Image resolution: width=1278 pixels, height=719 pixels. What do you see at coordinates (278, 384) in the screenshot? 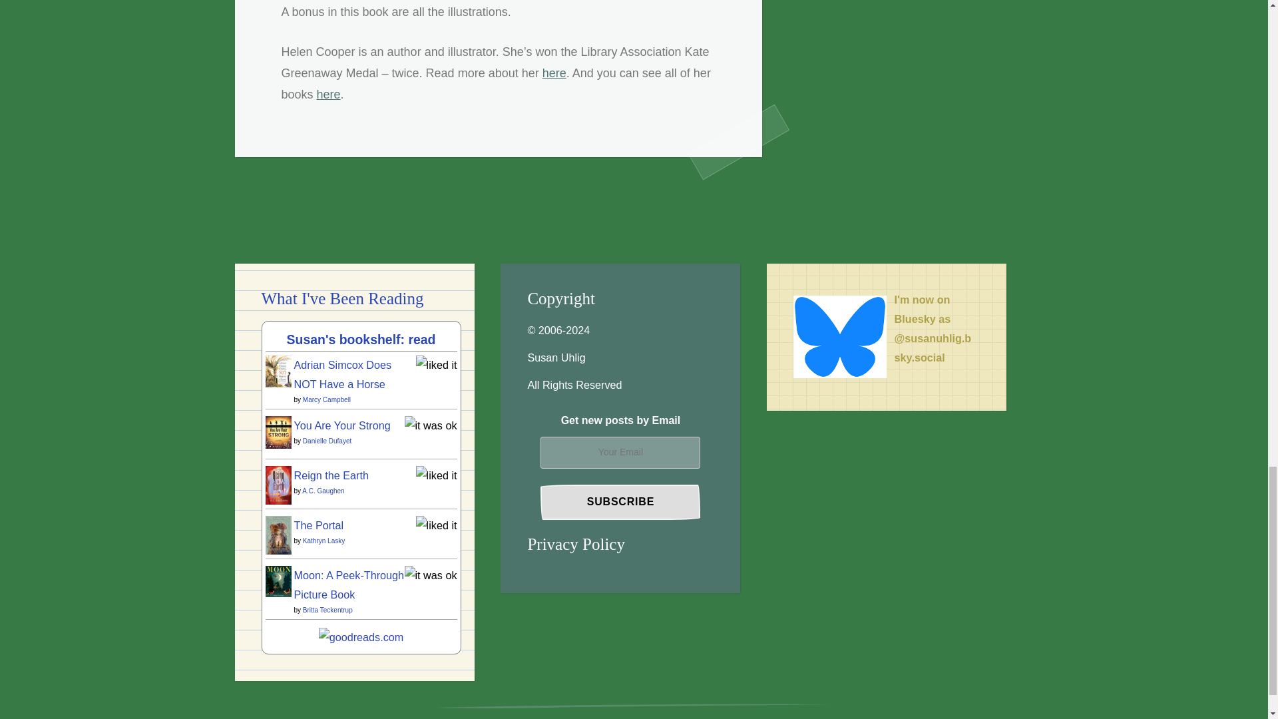
I see `Adrian Simcox Does NOT Have a Horse` at bounding box center [278, 384].